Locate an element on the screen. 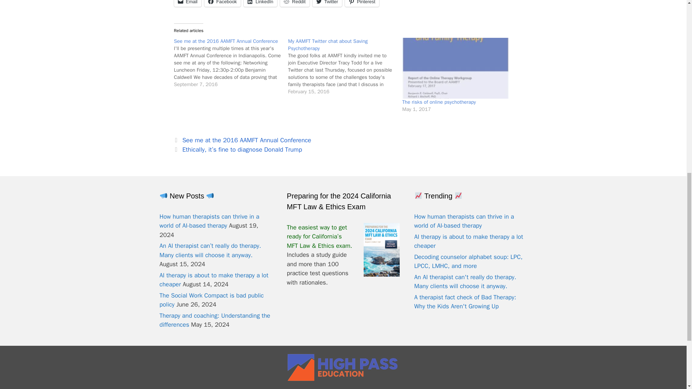 The width and height of the screenshot is (692, 389). Click to share on LinkedIn is located at coordinates (260, 4).